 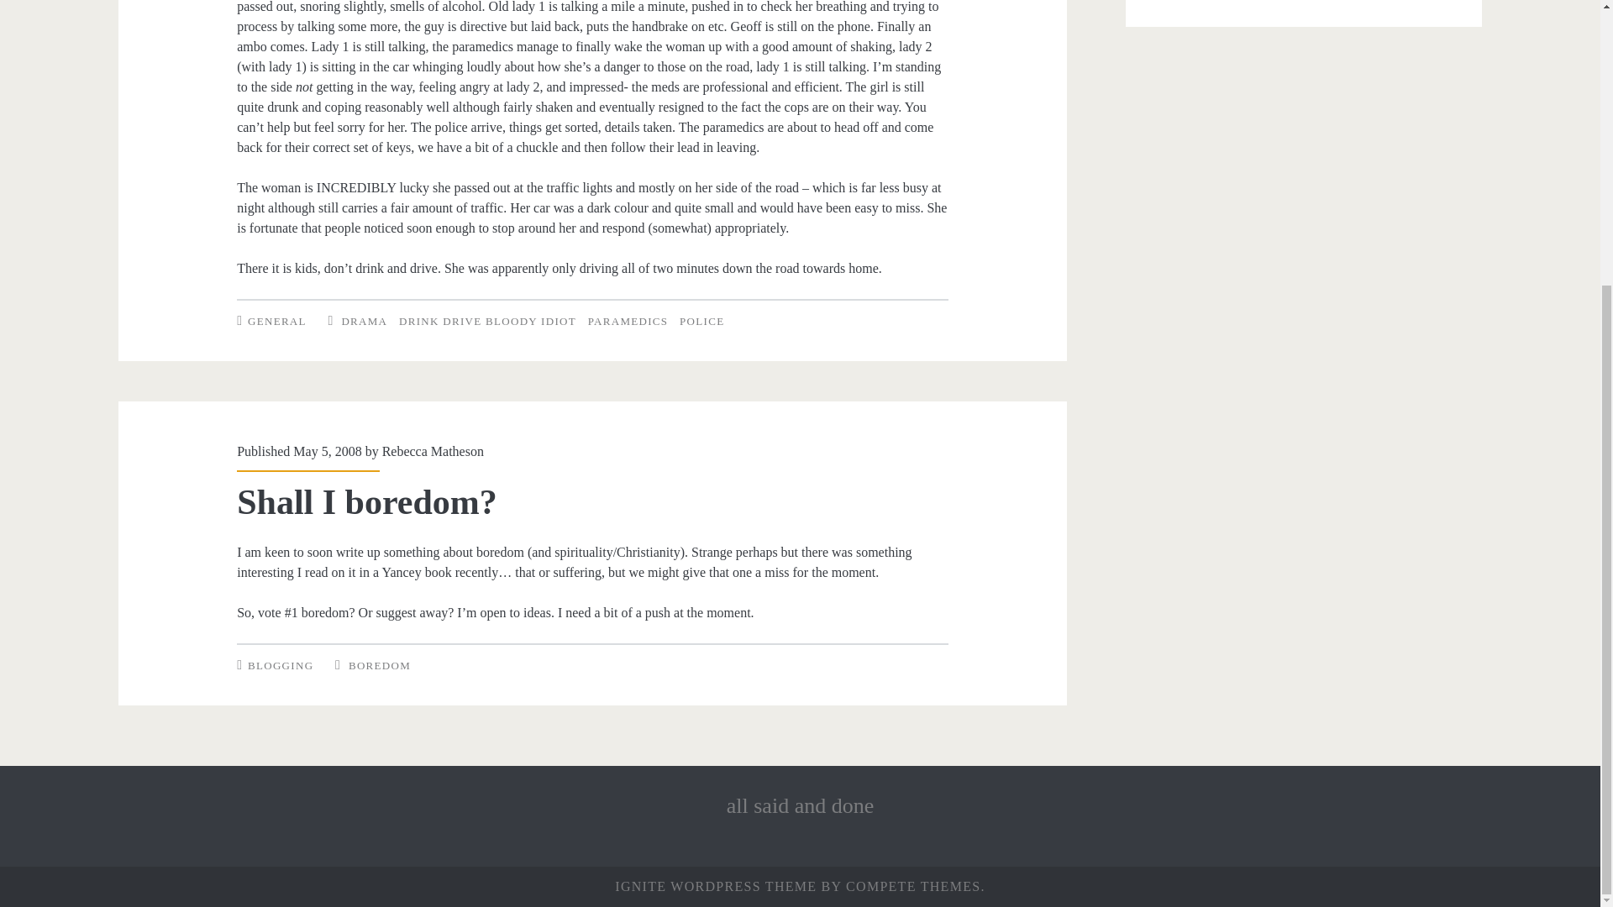 What do you see at coordinates (277, 321) in the screenshot?
I see `View all posts in General` at bounding box center [277, 321].